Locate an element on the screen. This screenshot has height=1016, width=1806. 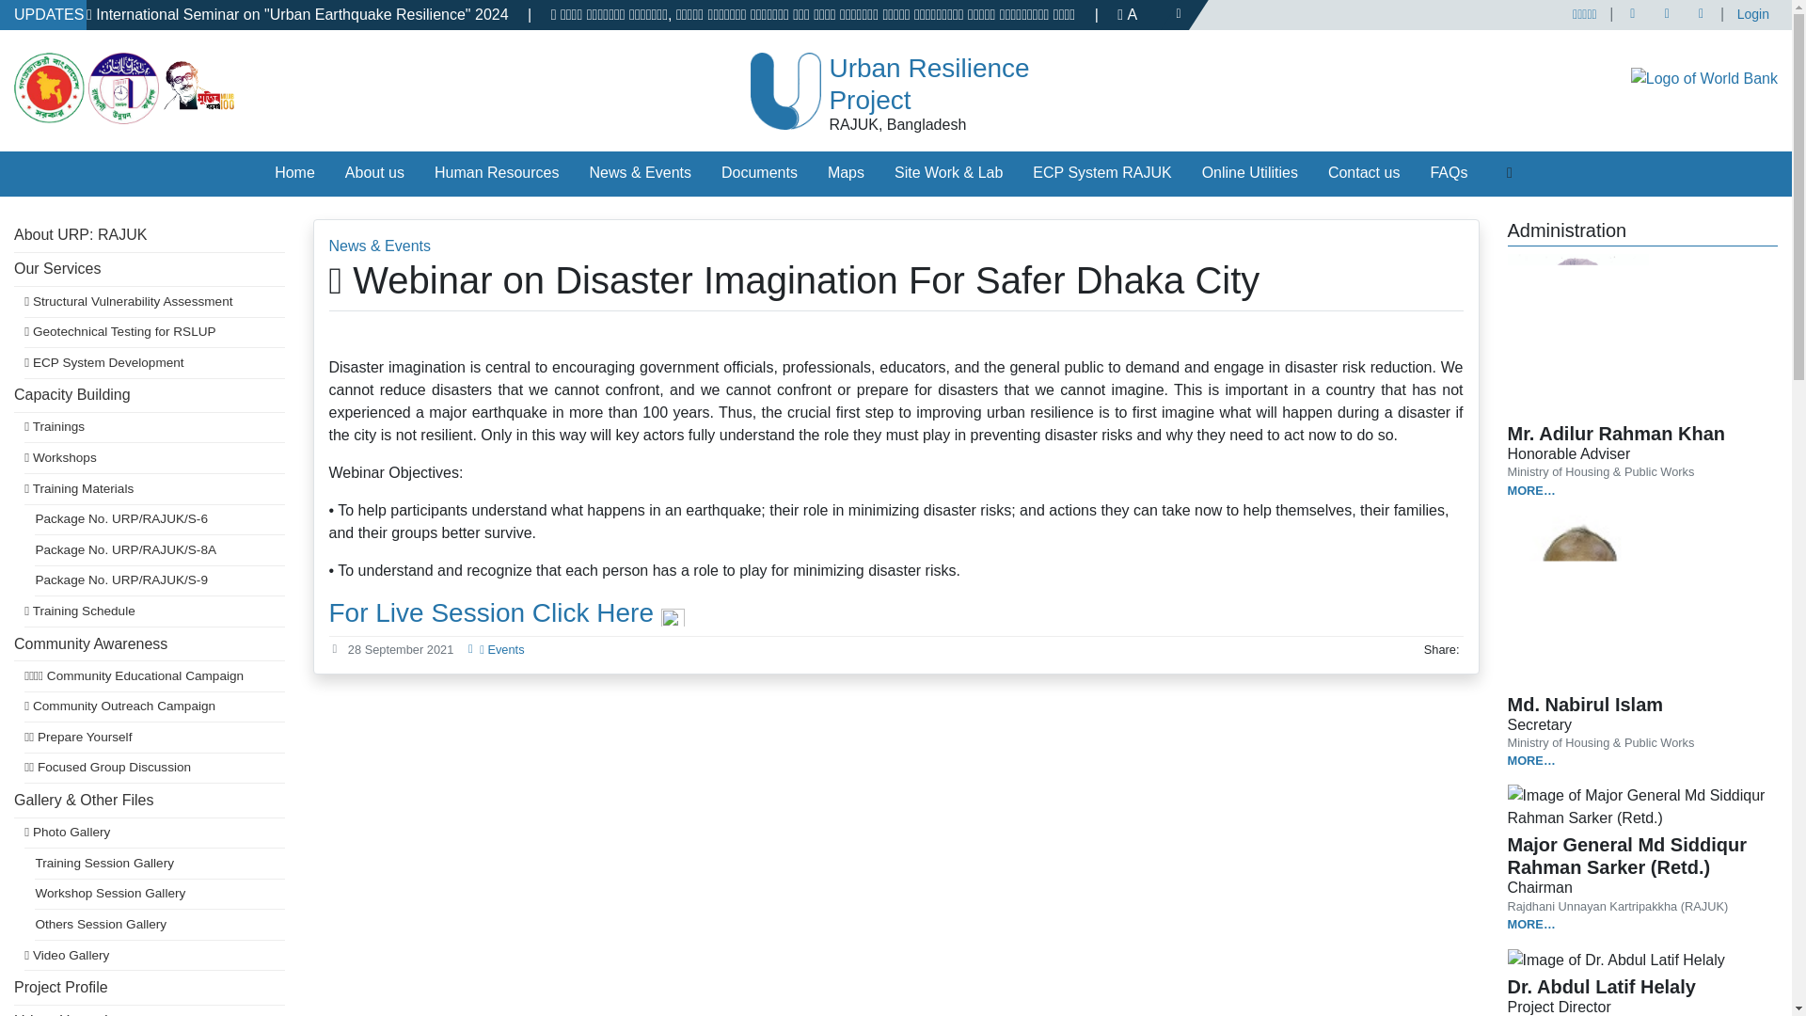
Facebook page is located at coordinates (1633, 15).